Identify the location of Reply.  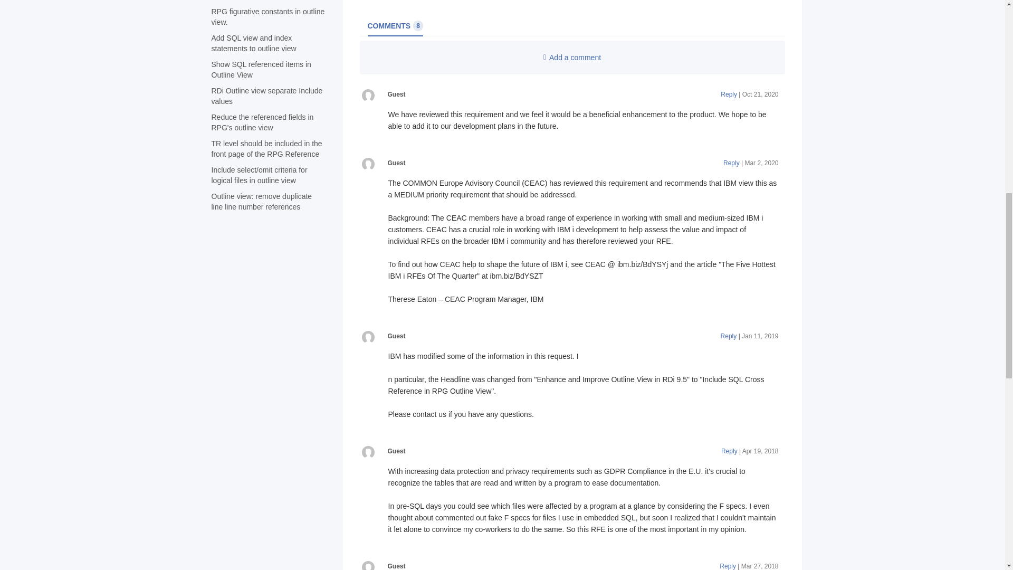
(731, 163).